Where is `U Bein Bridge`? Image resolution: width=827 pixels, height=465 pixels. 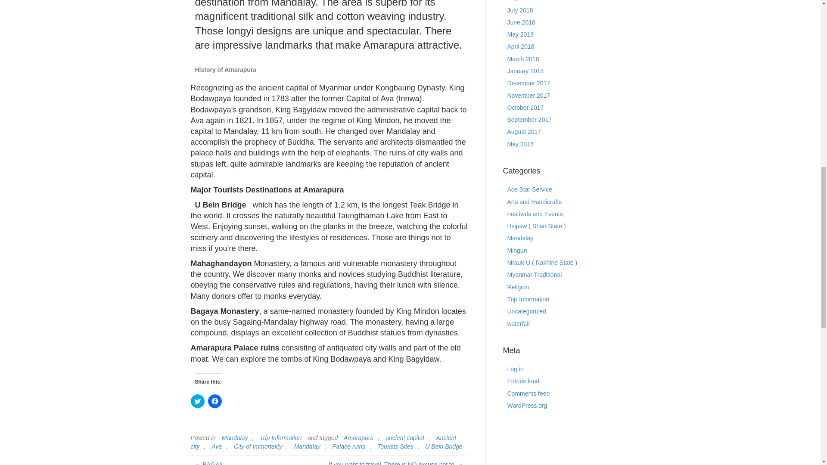 U Bein Bridge is located at coordinates (221, 205).